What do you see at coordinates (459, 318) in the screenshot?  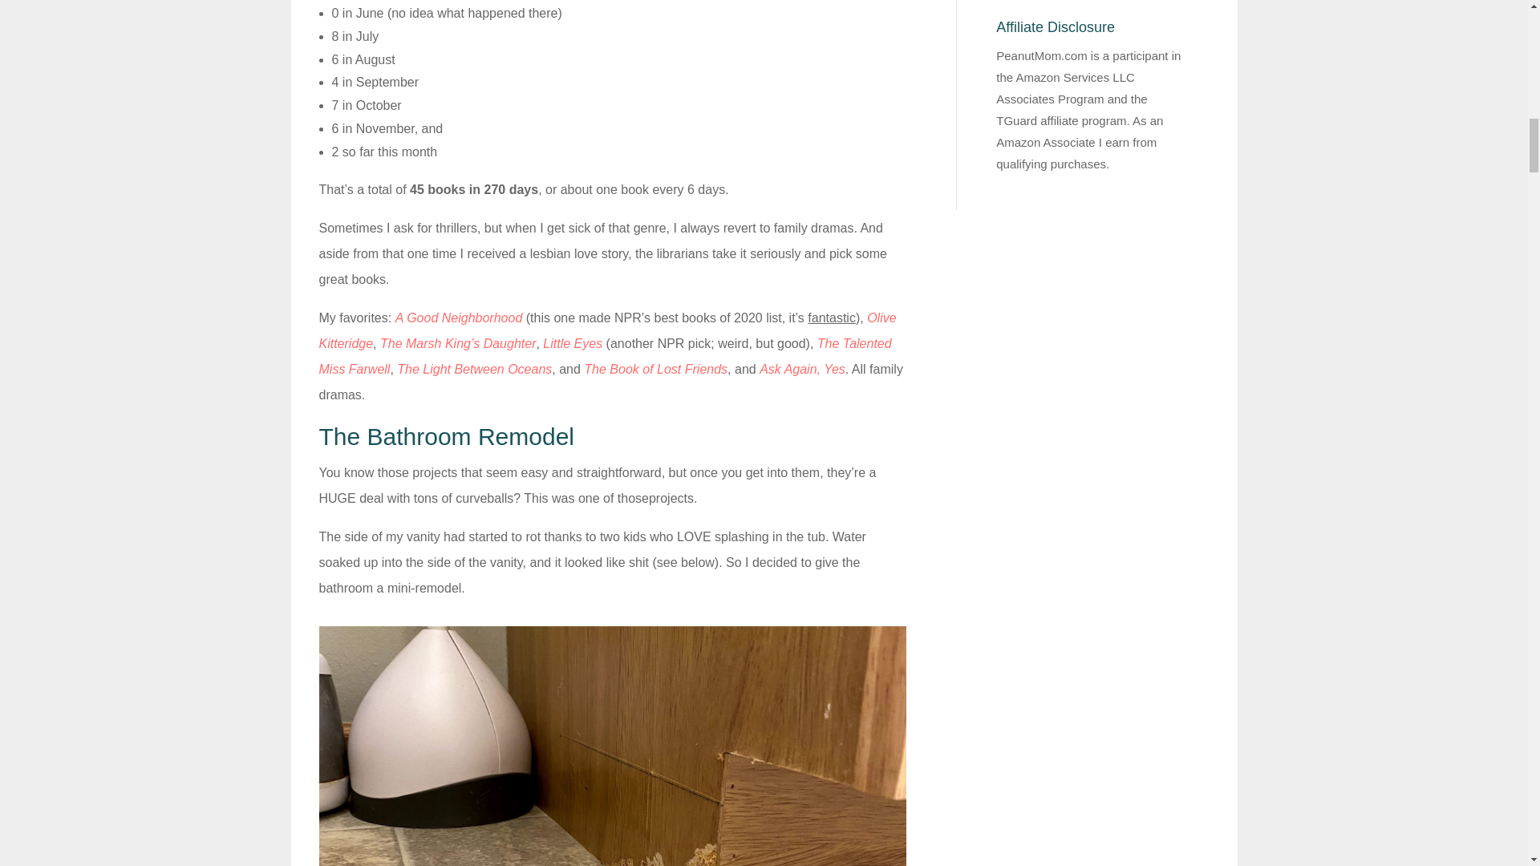 I see `A Good Neighborhood` at bounding box center [459, 318].